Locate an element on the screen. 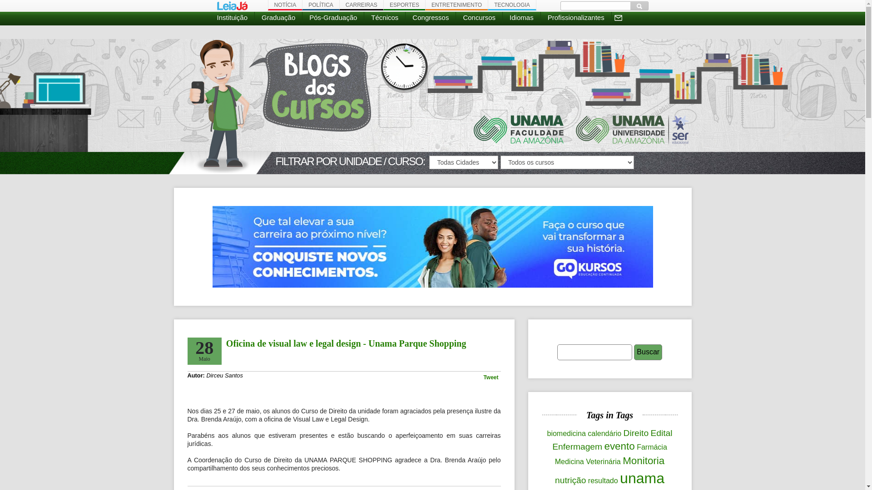 The height and width of the screenshot is (490, 872). Buscar is located at coordinates (639, 6).